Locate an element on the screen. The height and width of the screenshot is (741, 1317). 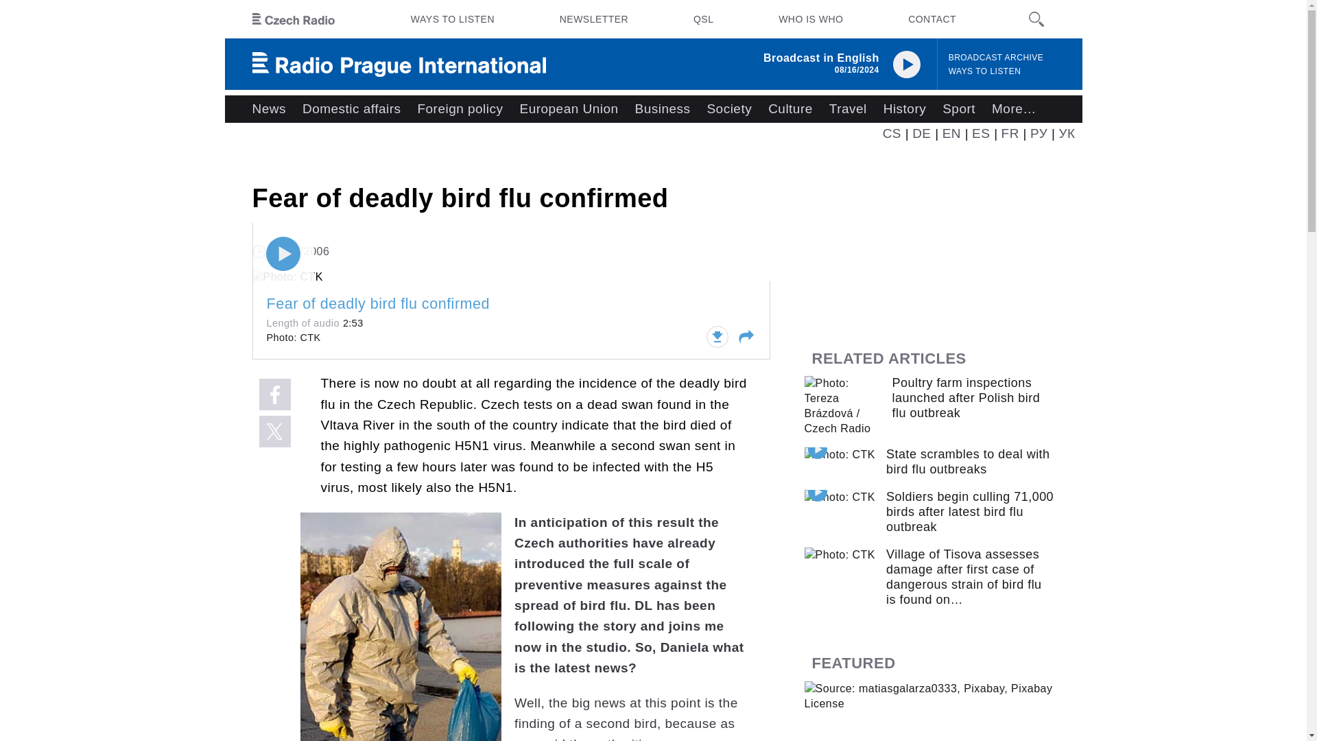
Culture is located at coordinates (790, 109).